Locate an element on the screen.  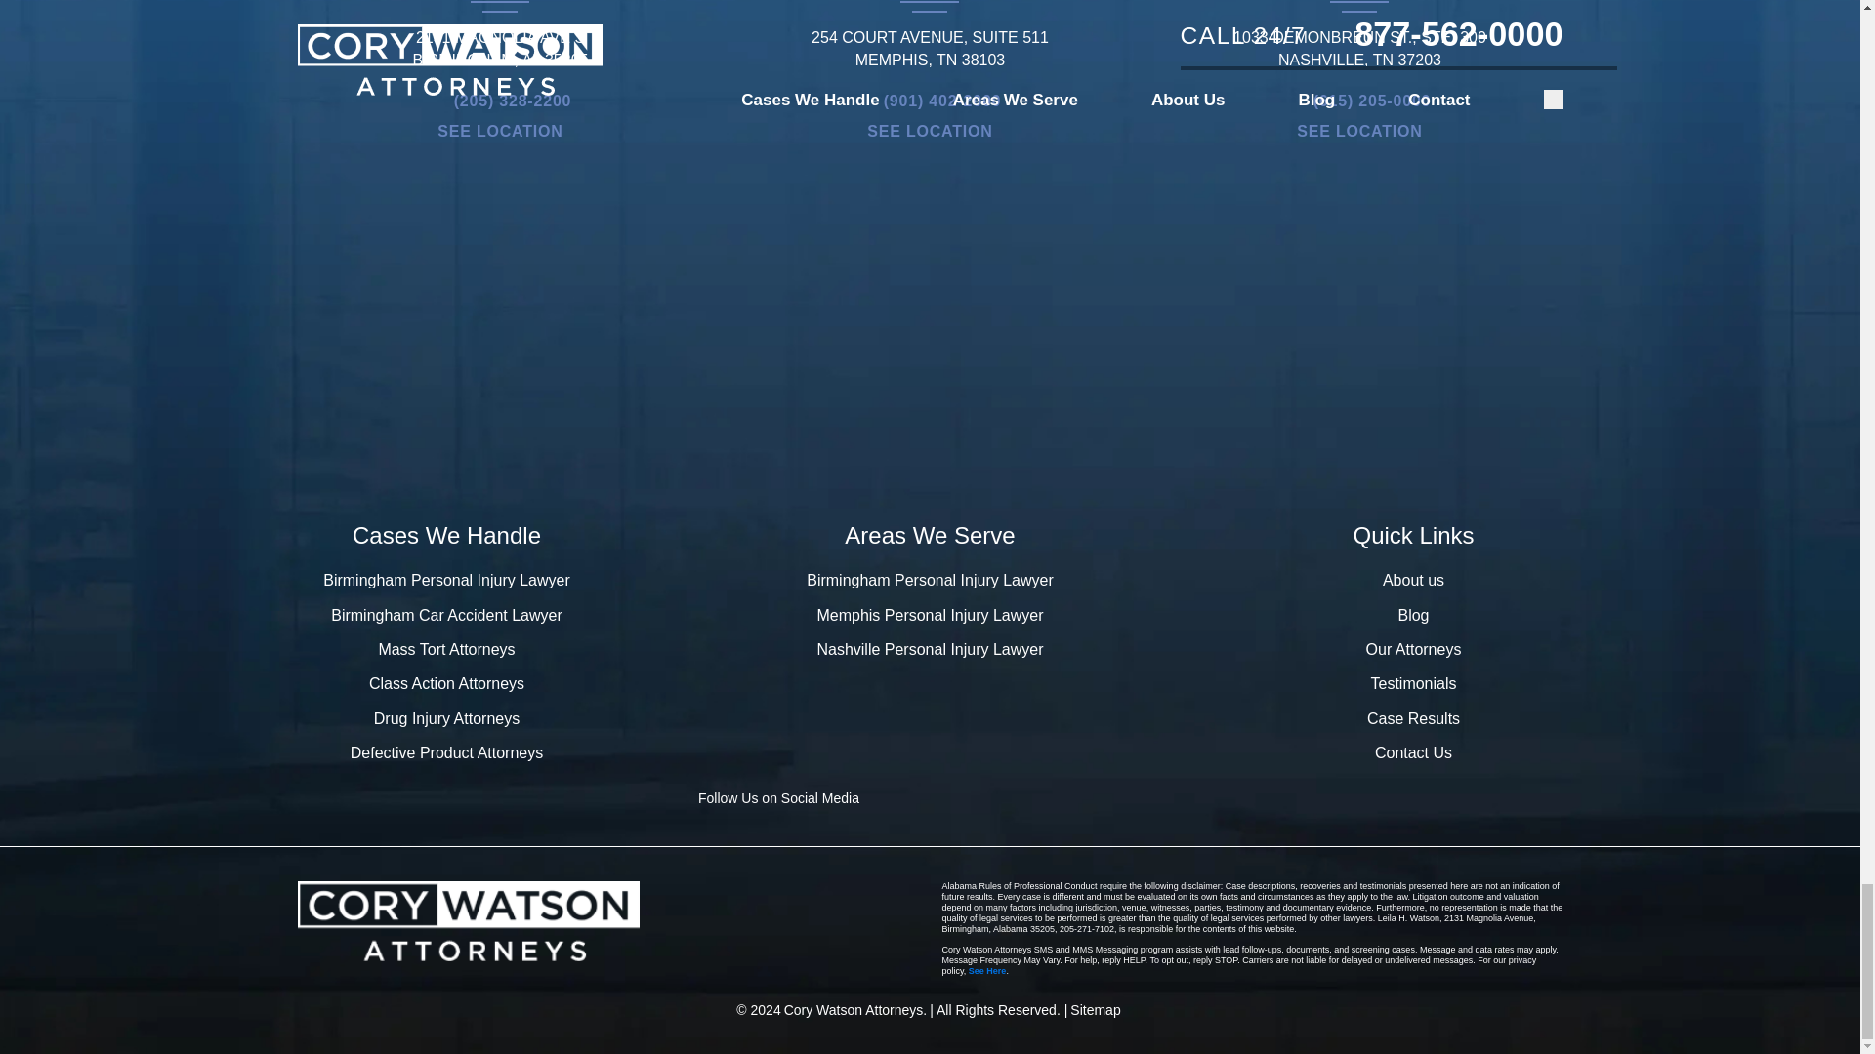
Twitter is located at coordinates (1004, 798).